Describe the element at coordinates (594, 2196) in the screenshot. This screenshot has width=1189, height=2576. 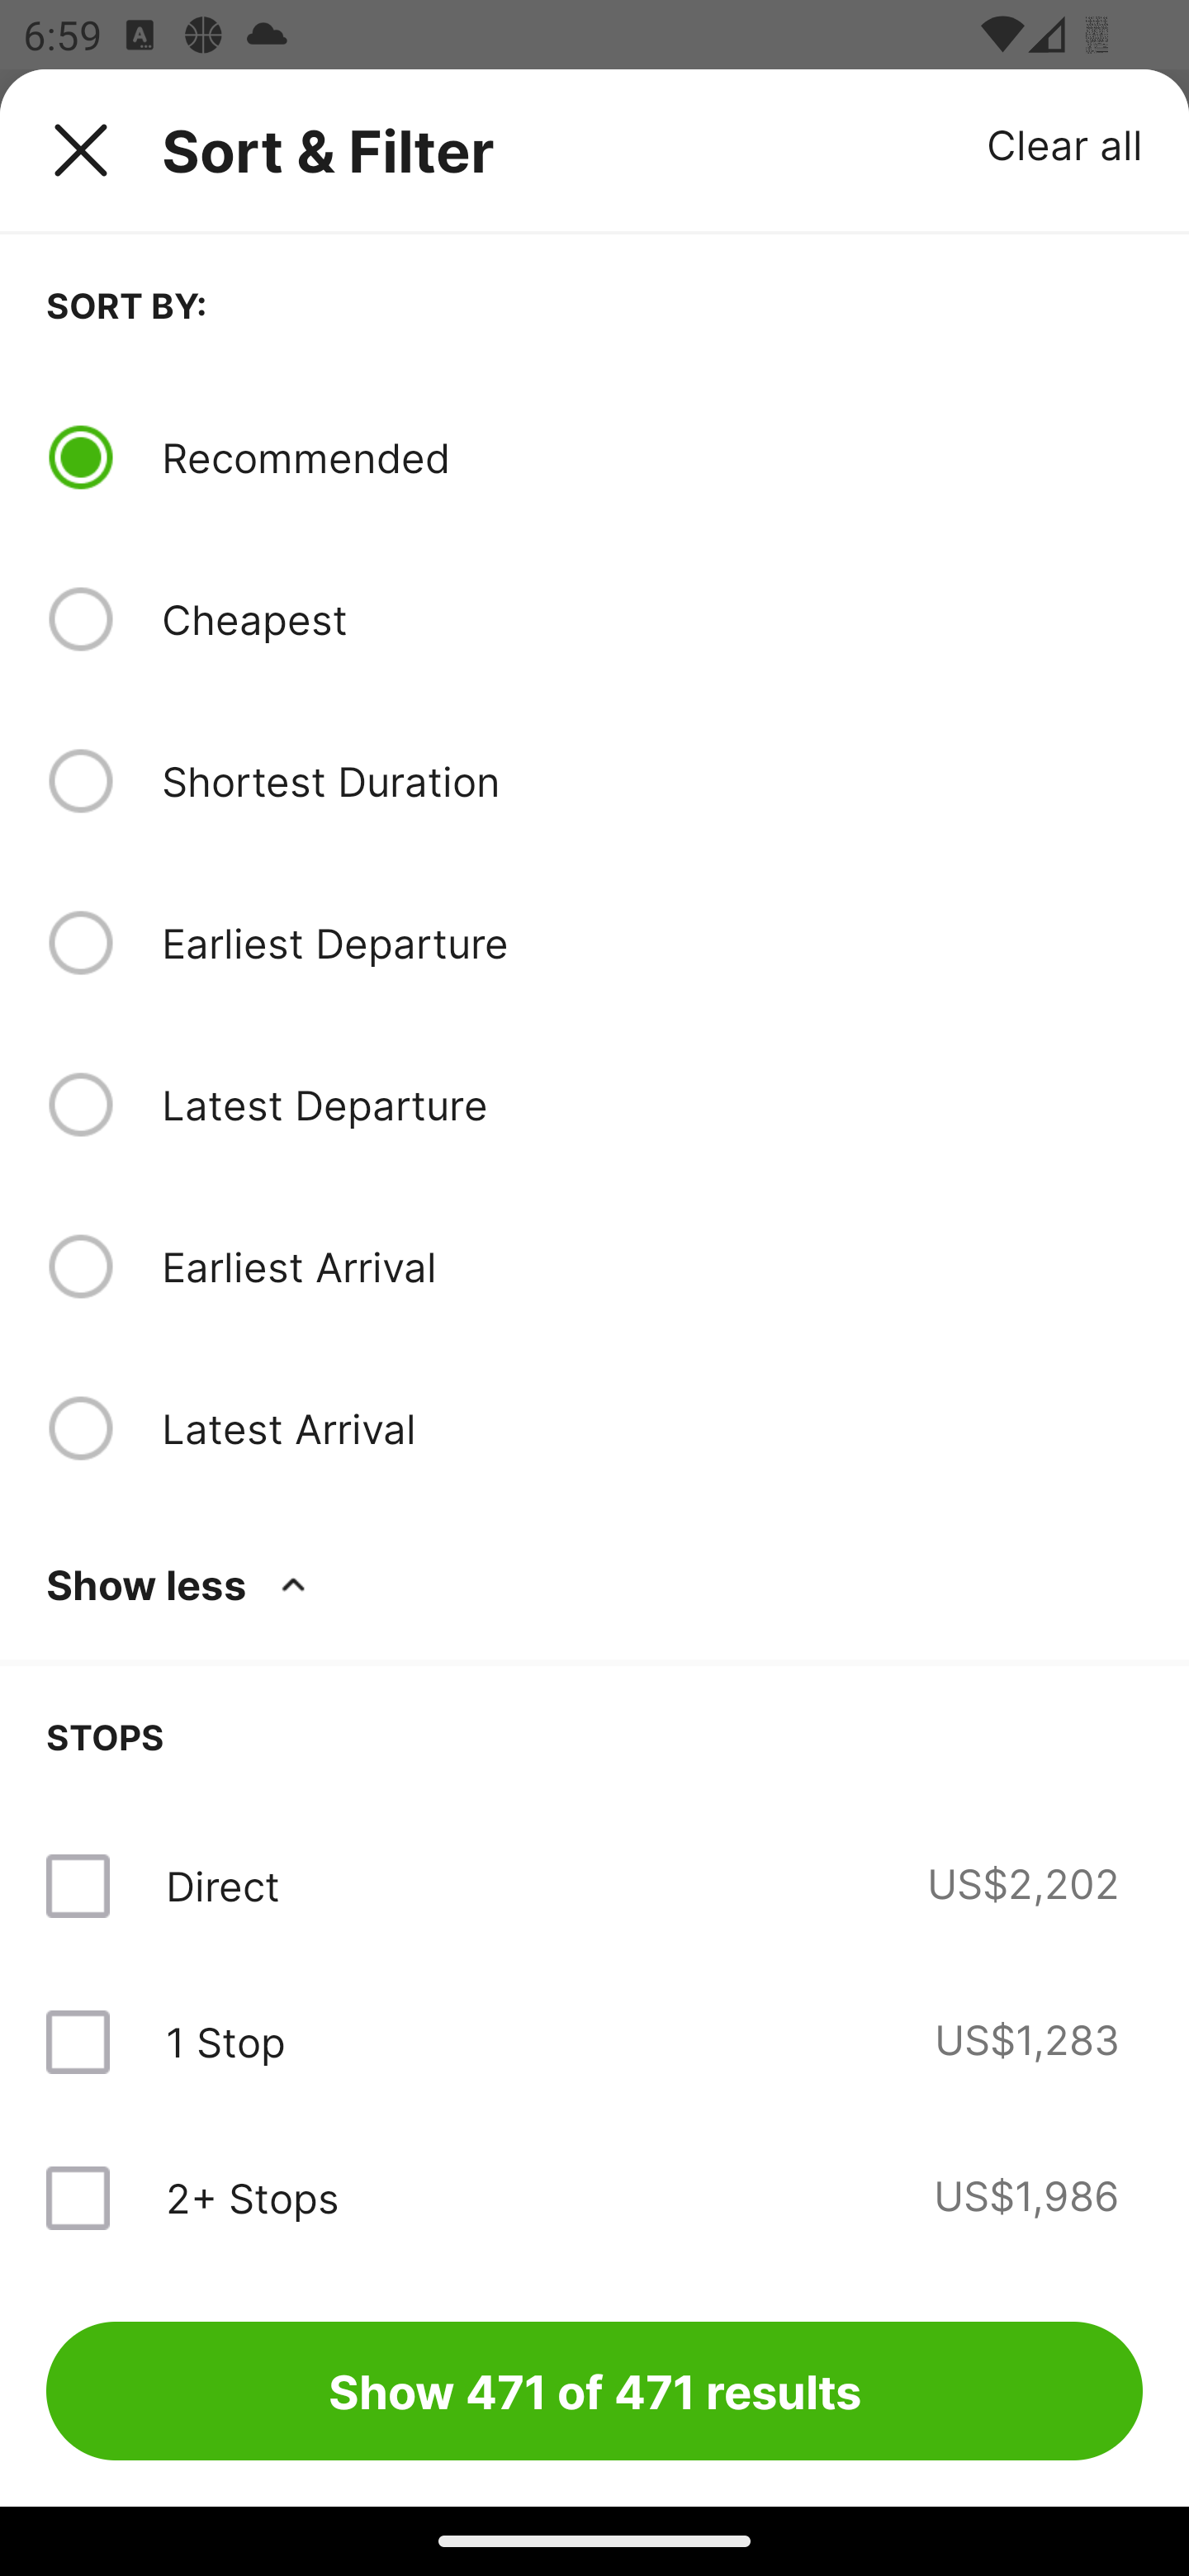
I see `2+ Stops US$1,986` at that location.